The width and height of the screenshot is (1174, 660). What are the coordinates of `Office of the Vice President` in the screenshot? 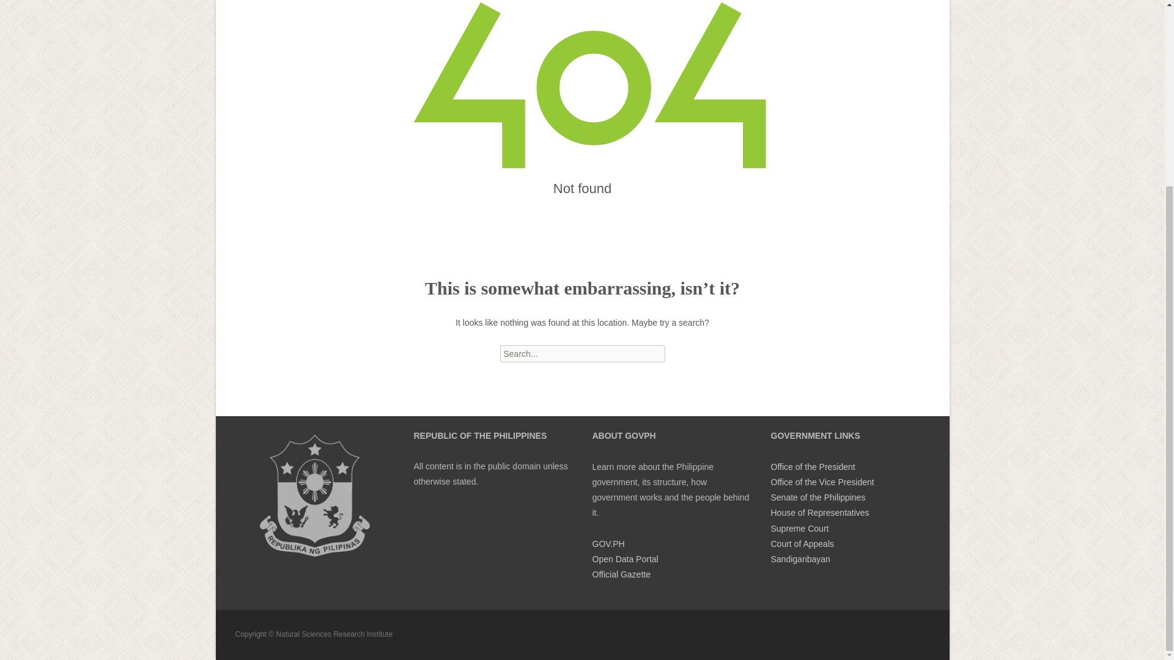 It's located at (822, 482).